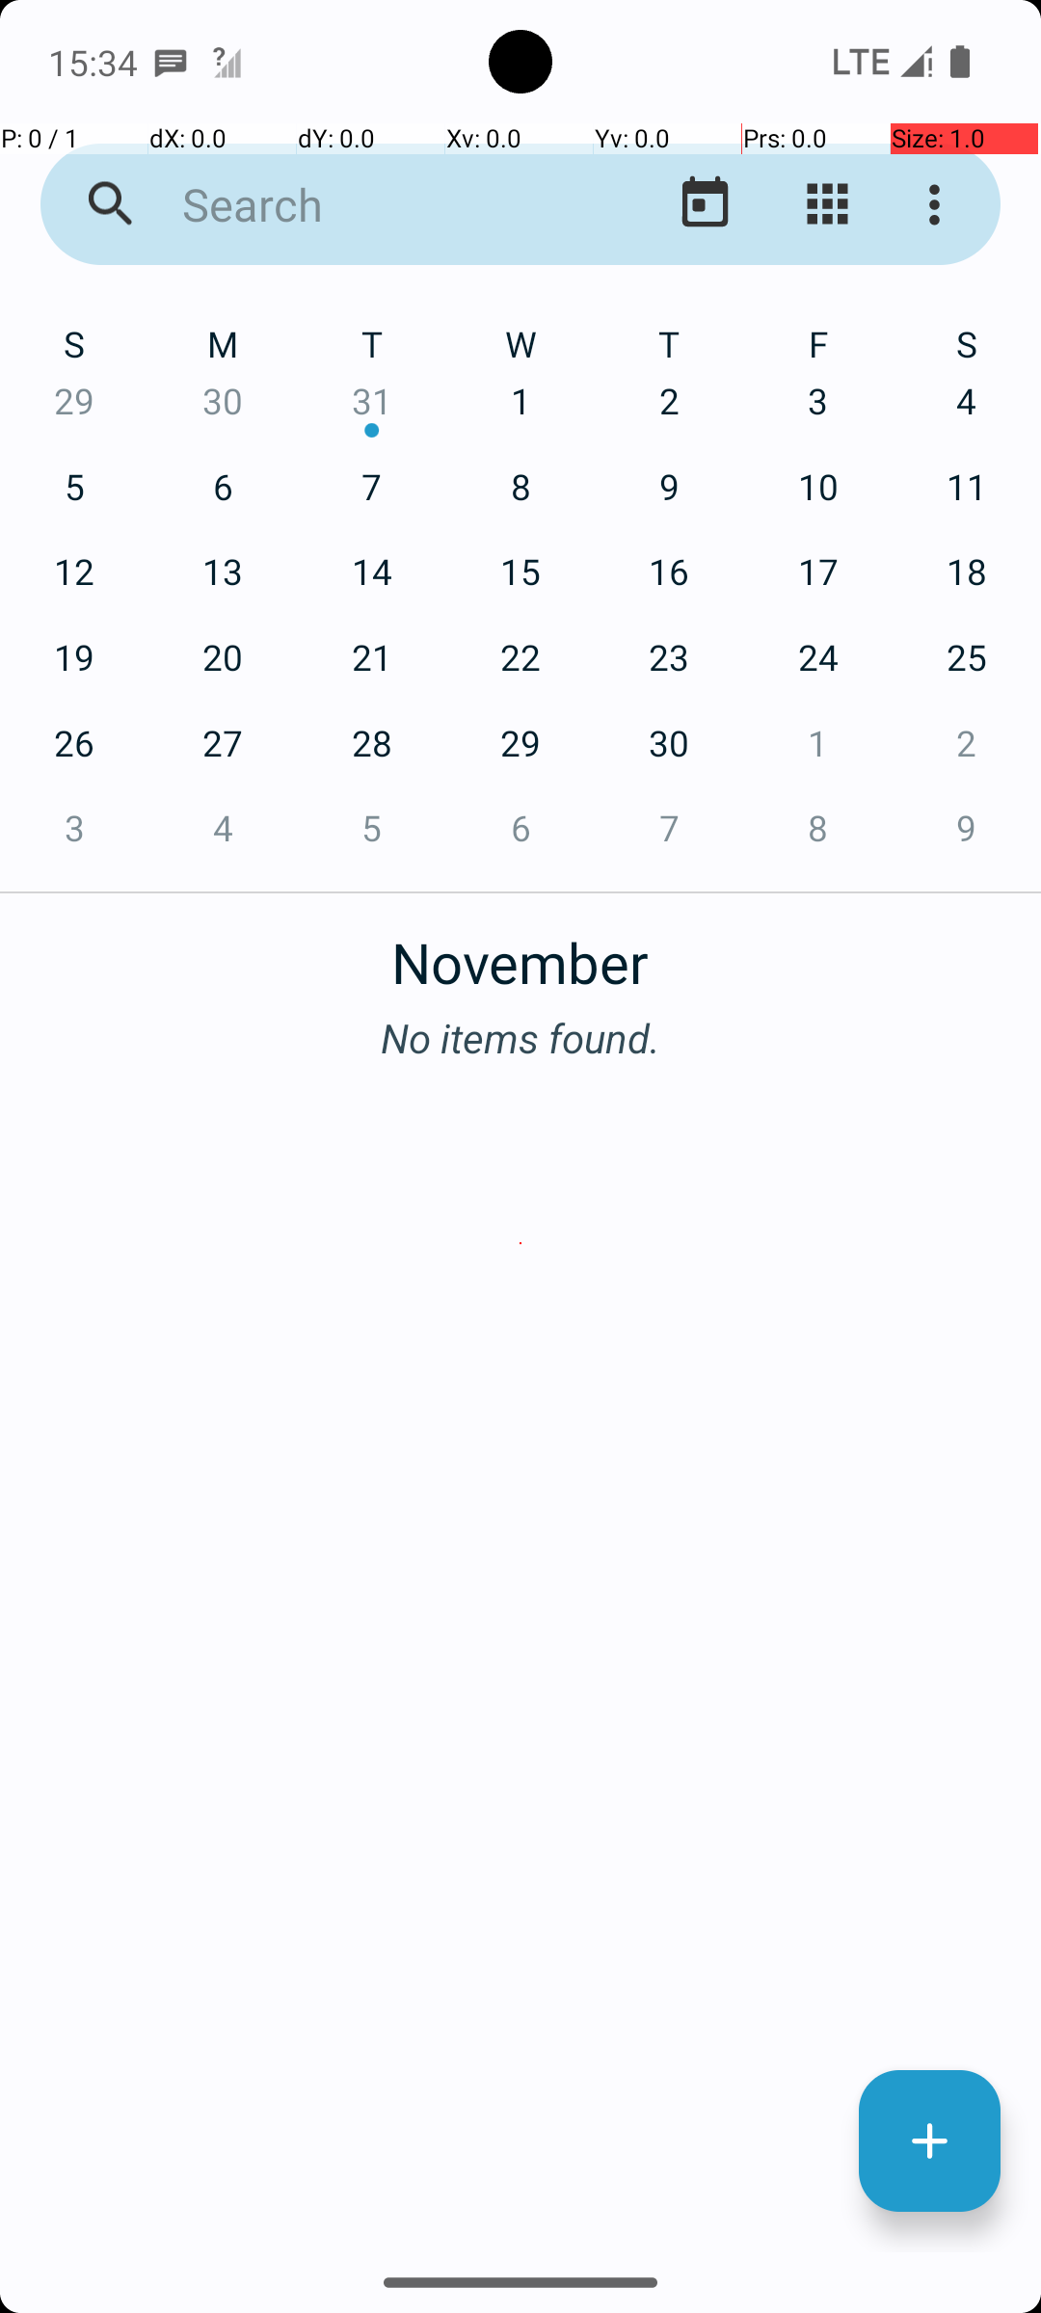 The width and height of the screenshot is (1041, 2313). Describe the element at coordinates (520, 952) in the screenshot. I see `November` at that location.